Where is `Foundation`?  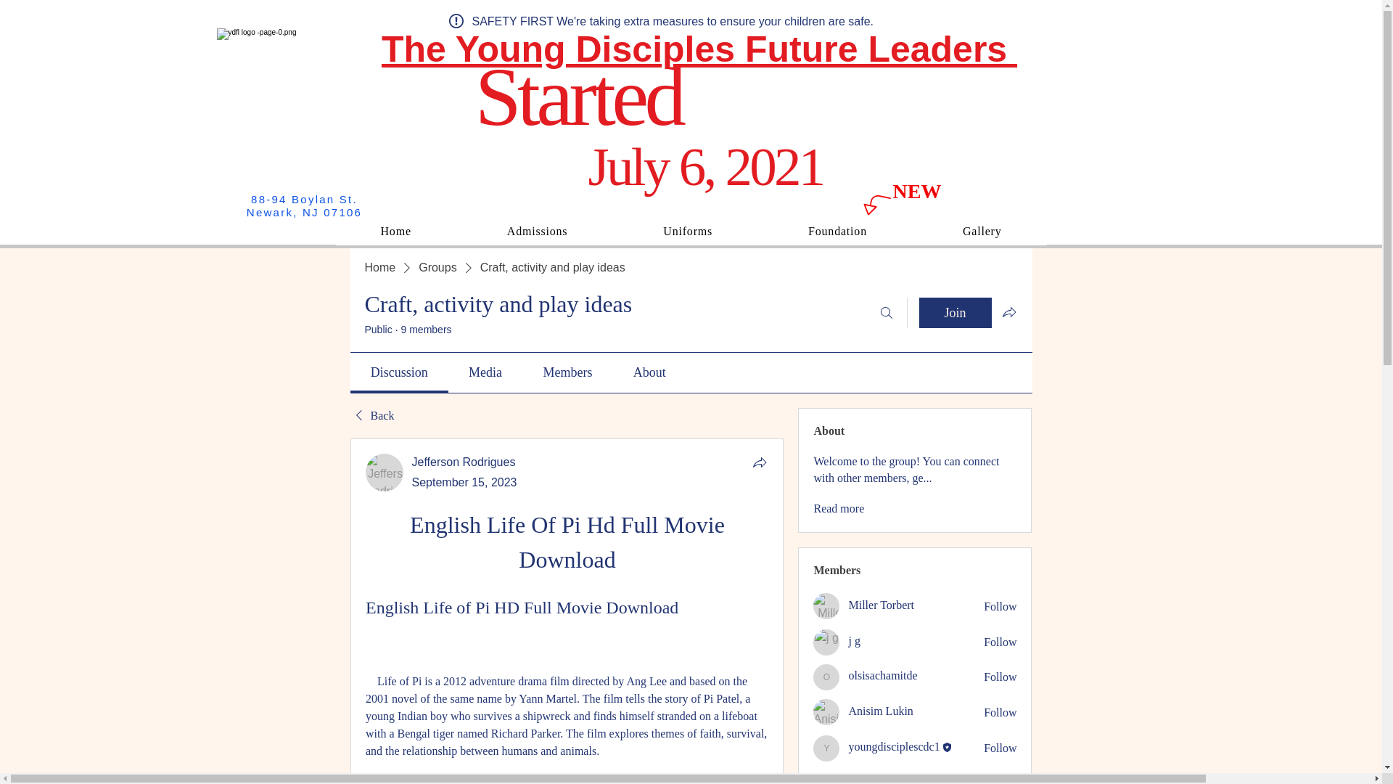 Foundation is located at coordinates (837, 232).